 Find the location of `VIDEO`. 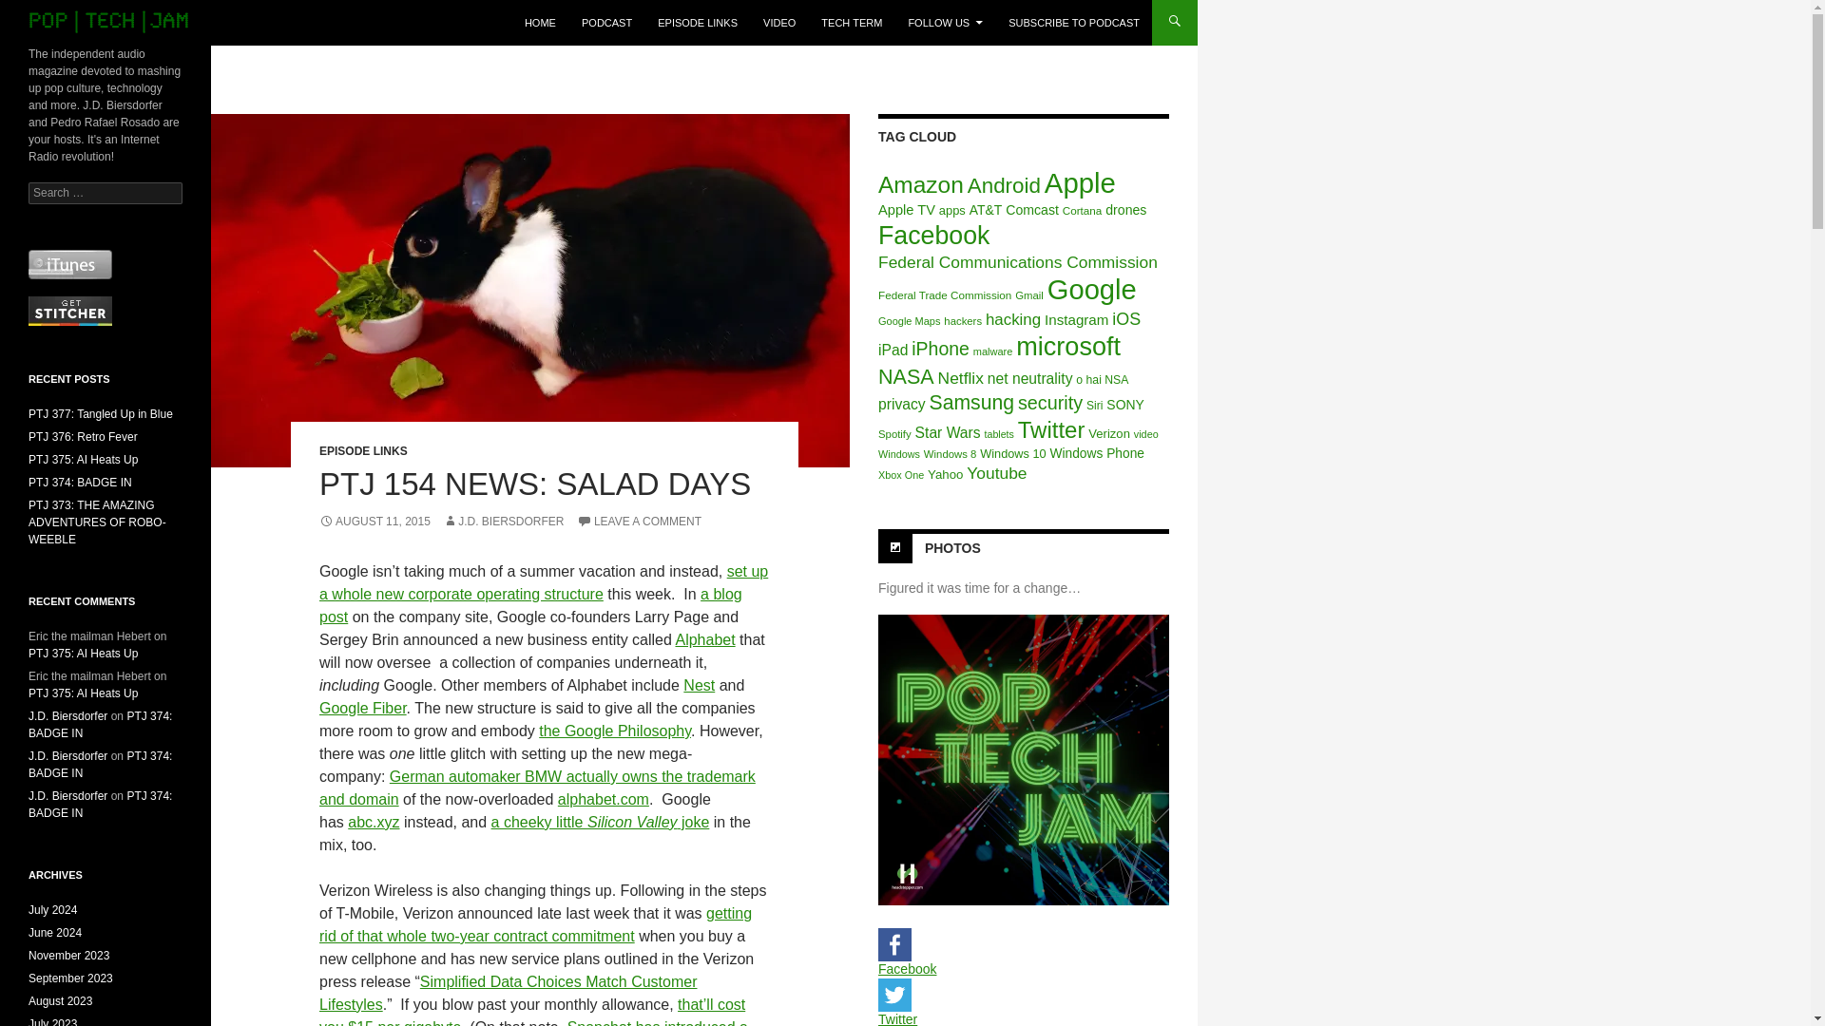

VIDEO is located at coordinates (779, 23).